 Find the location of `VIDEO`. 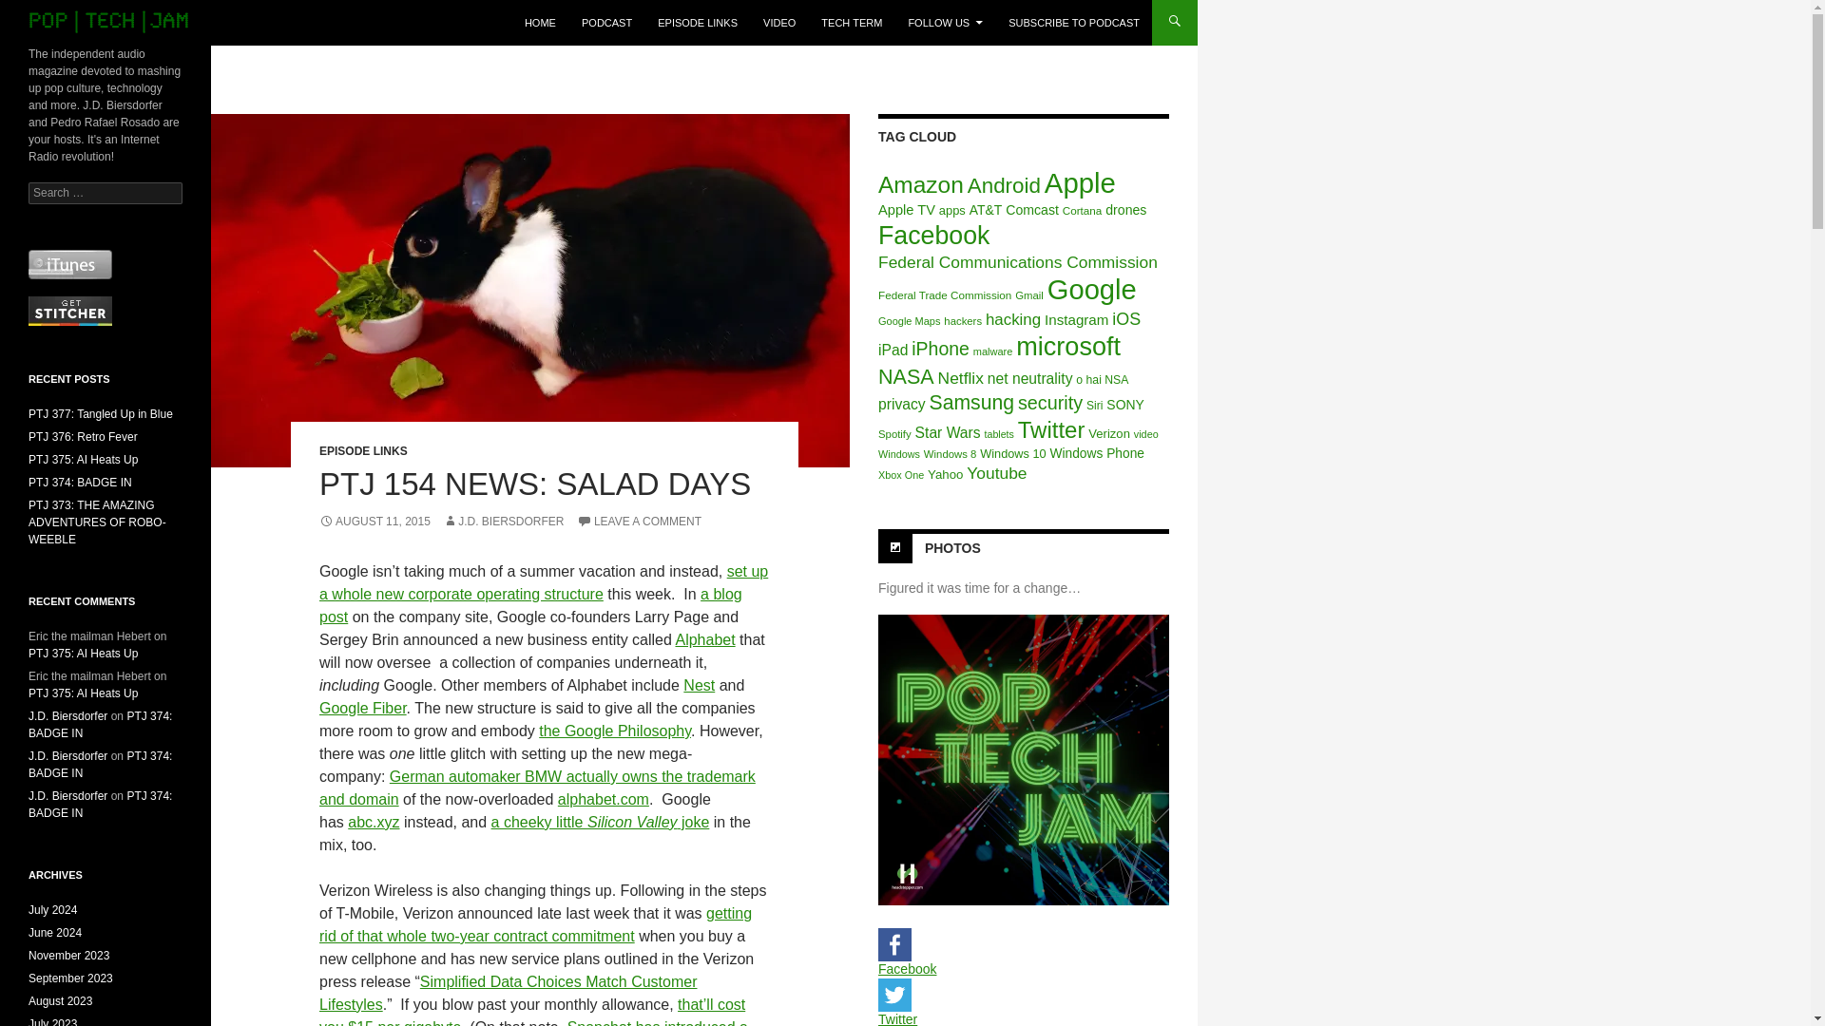

VIDEO is located at coordinates (779, 23).